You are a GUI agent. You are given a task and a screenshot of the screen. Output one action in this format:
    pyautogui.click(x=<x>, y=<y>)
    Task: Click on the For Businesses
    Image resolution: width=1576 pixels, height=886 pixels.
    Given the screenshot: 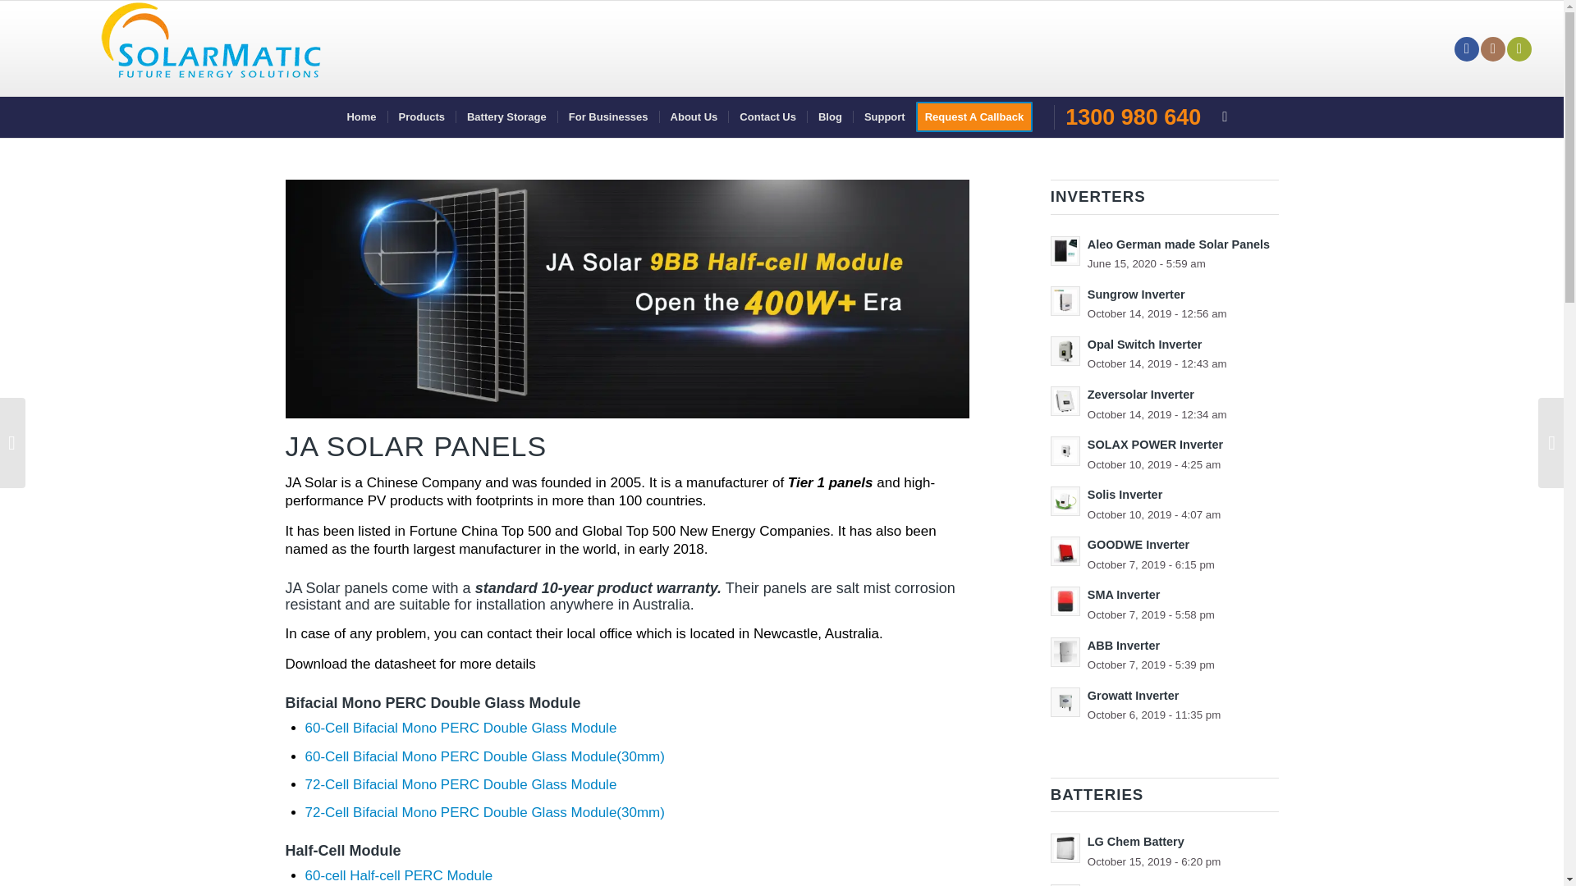 What is the action you would take?
    pyautogui.click(x=607, y=116)
    